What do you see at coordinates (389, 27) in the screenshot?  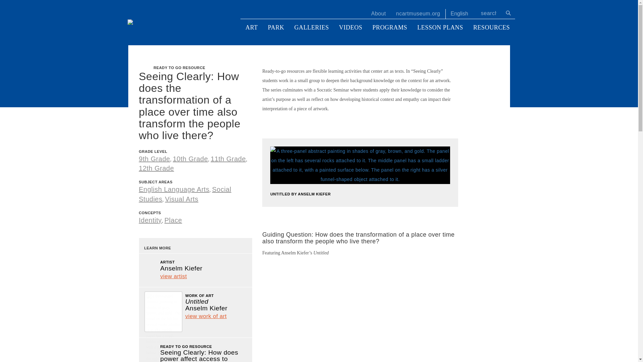 I see `PROGRAMS` at bounding box center [389, 27].